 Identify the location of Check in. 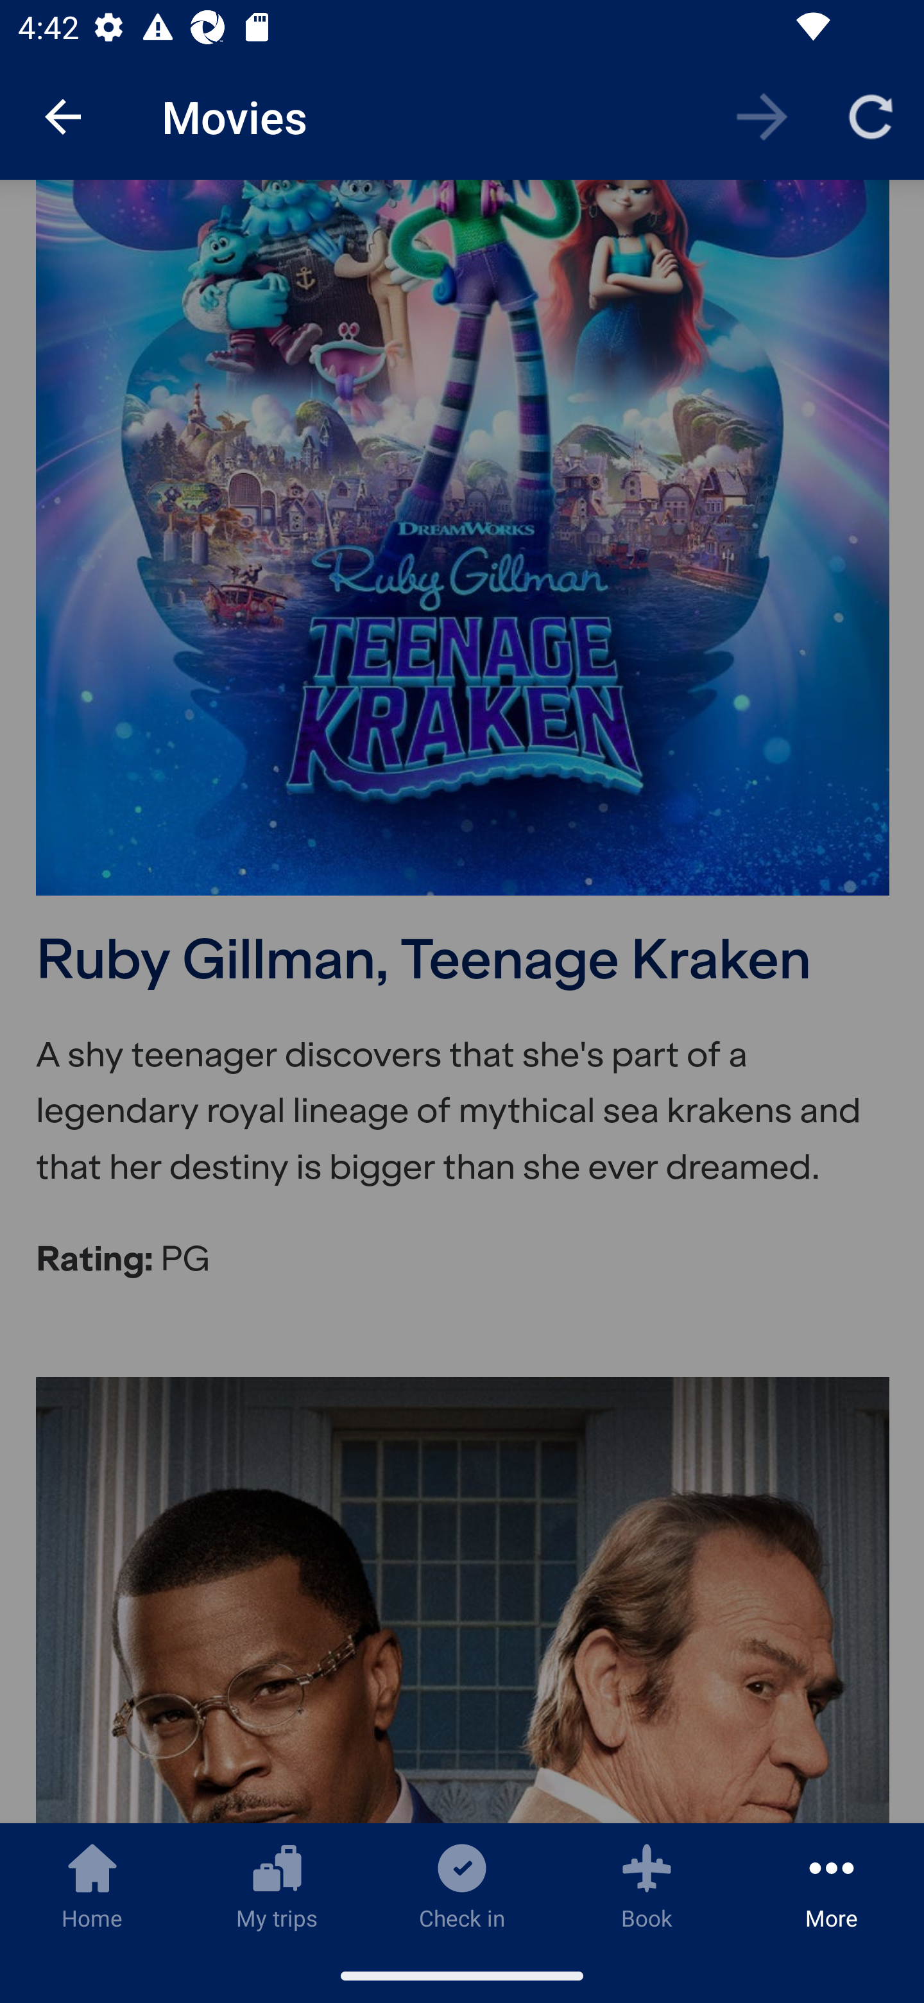
(462, 1886).